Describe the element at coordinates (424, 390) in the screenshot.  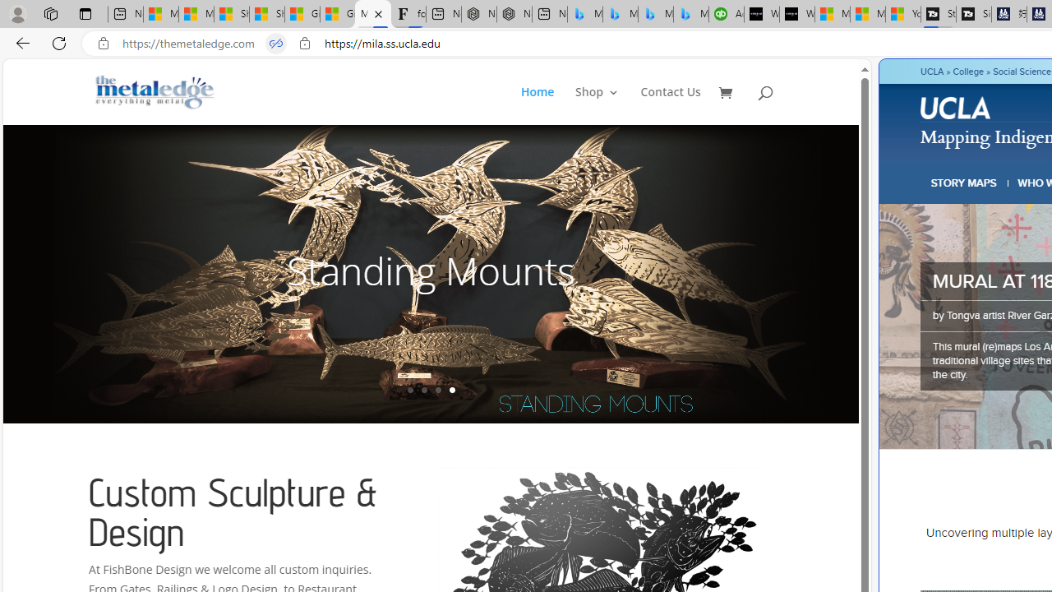
I see `2` at that location.